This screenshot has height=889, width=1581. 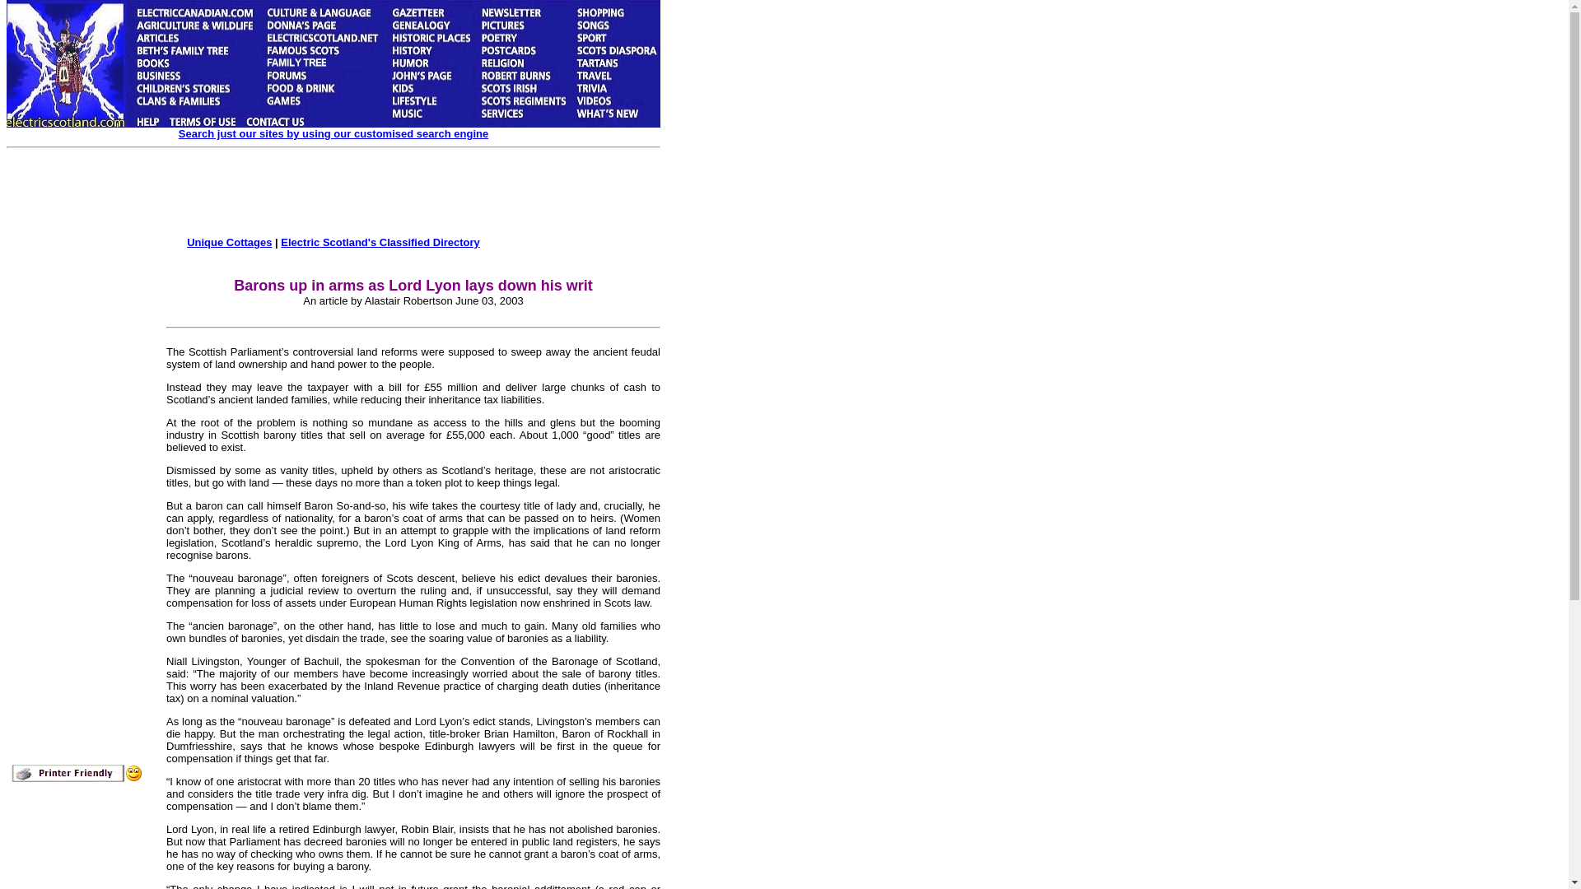 What do you see at coordinates (333, 133) in the screenshot?
I see `Search just our sites by using our customised search engine` at bounding box center [333, 133].